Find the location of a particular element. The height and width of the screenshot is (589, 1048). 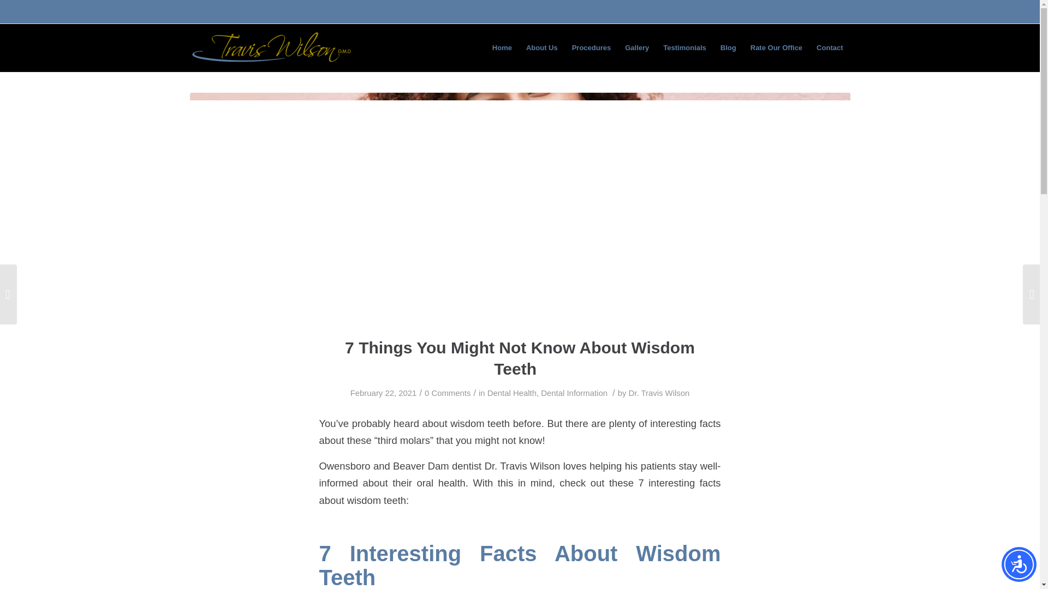

7 Things You Might Not Know About Wisdom Teeth   is located at coordinates (520, 358).